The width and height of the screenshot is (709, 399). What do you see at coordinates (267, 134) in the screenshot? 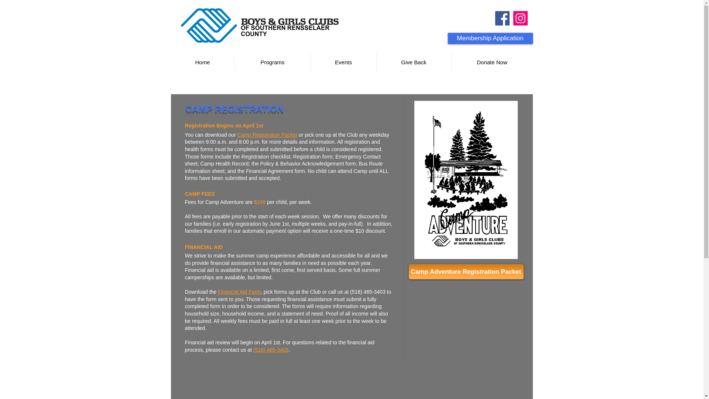
I see `Camp Registration Packet` at bounding box center [267, 134].